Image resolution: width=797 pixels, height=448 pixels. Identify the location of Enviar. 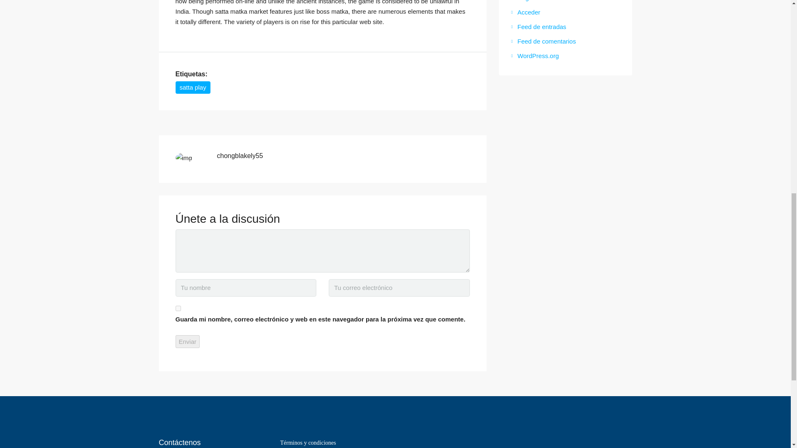
(188, 341).